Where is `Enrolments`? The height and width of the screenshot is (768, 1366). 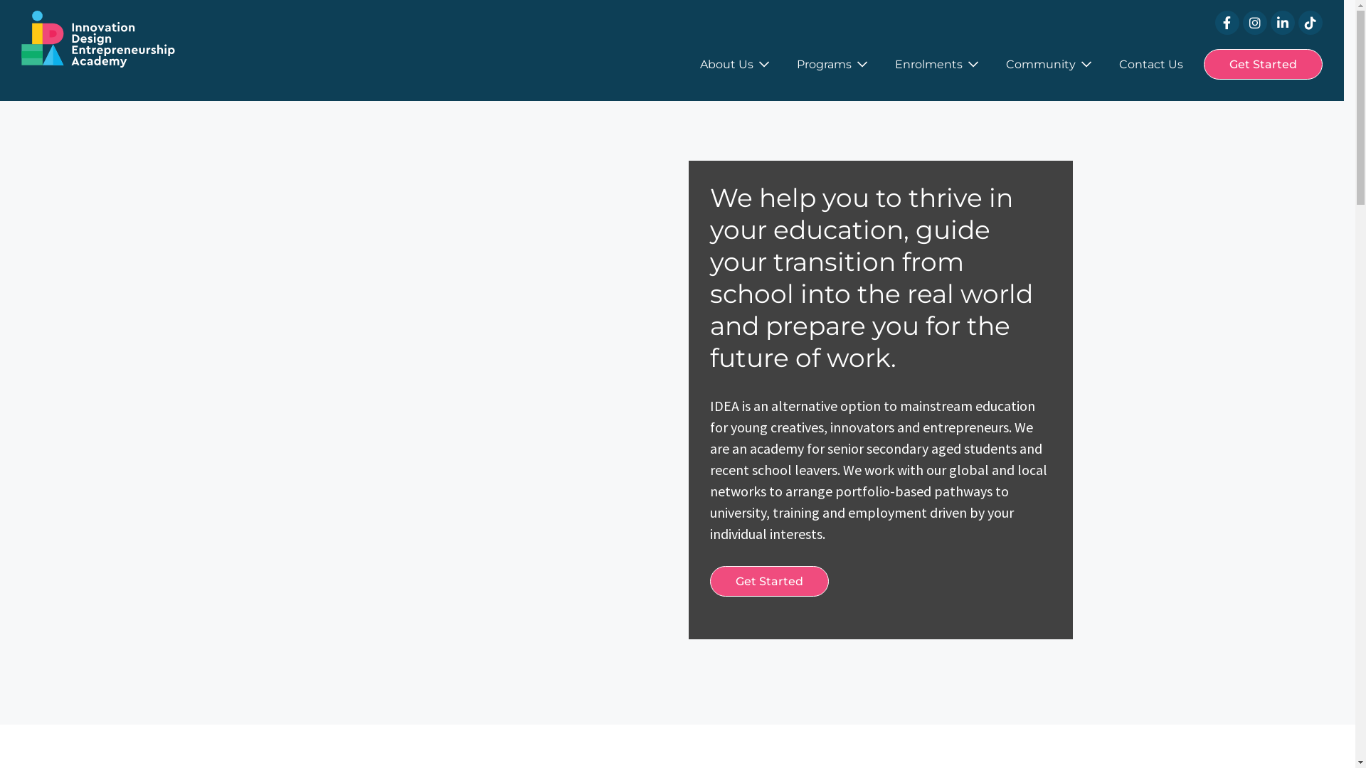
Enrolments is located at coordinates (936, 64).